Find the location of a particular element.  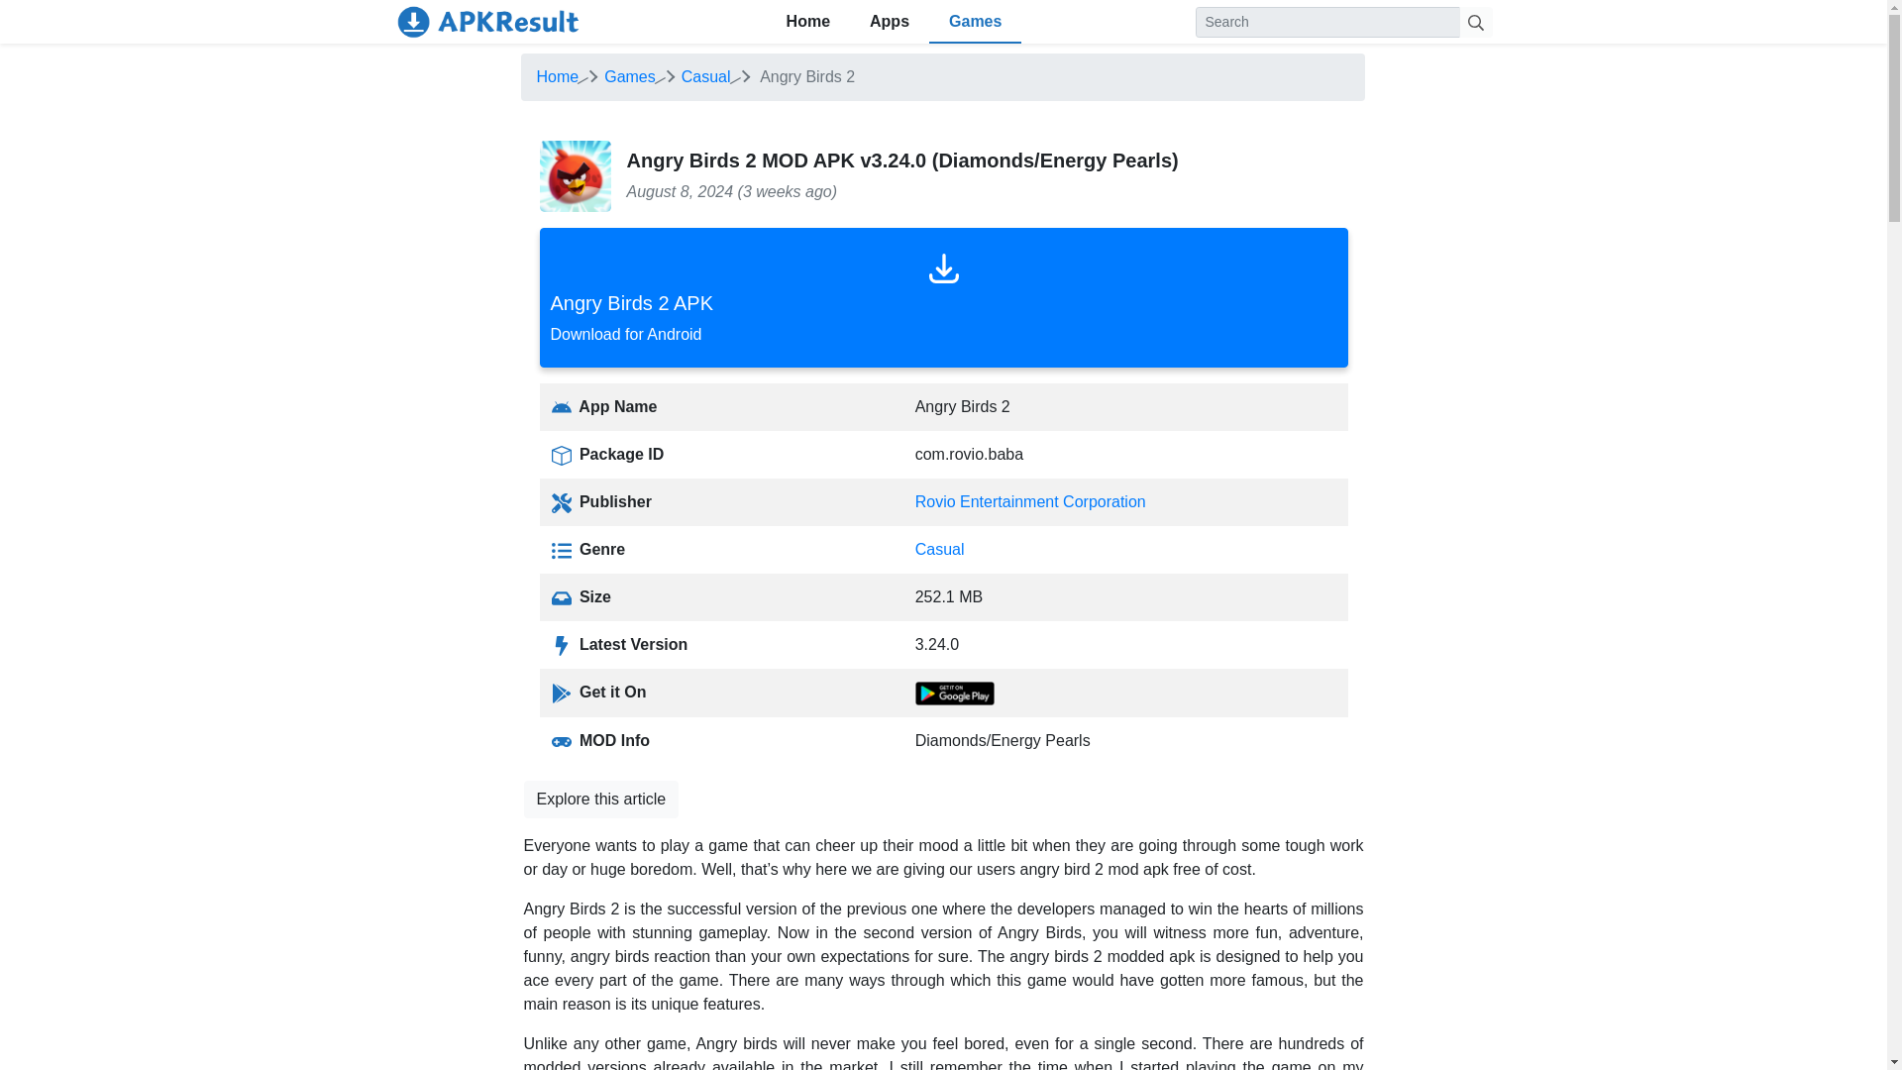

Casual is located at coordinates (600, 800).